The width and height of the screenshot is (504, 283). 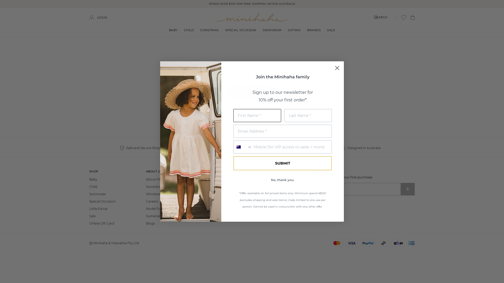 I want to click on BABY, so click(x=173, y=30).